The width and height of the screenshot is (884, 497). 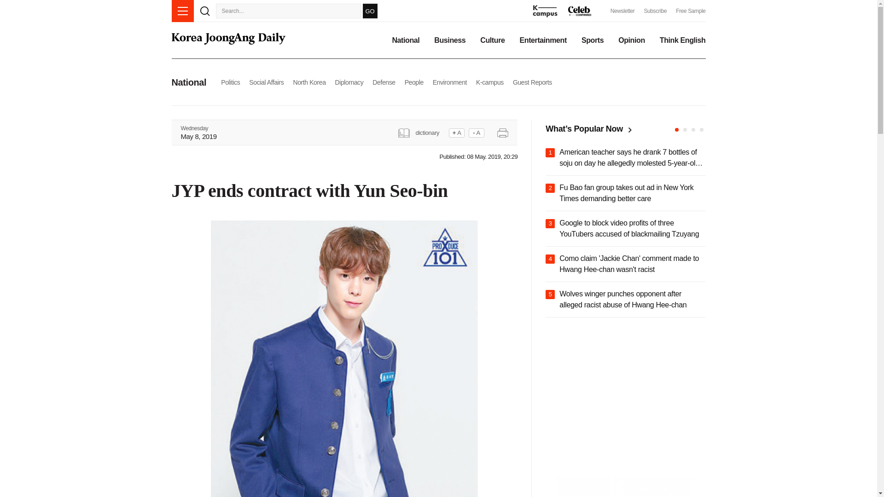 I want to click on Politics, so click(x=230, y=82).